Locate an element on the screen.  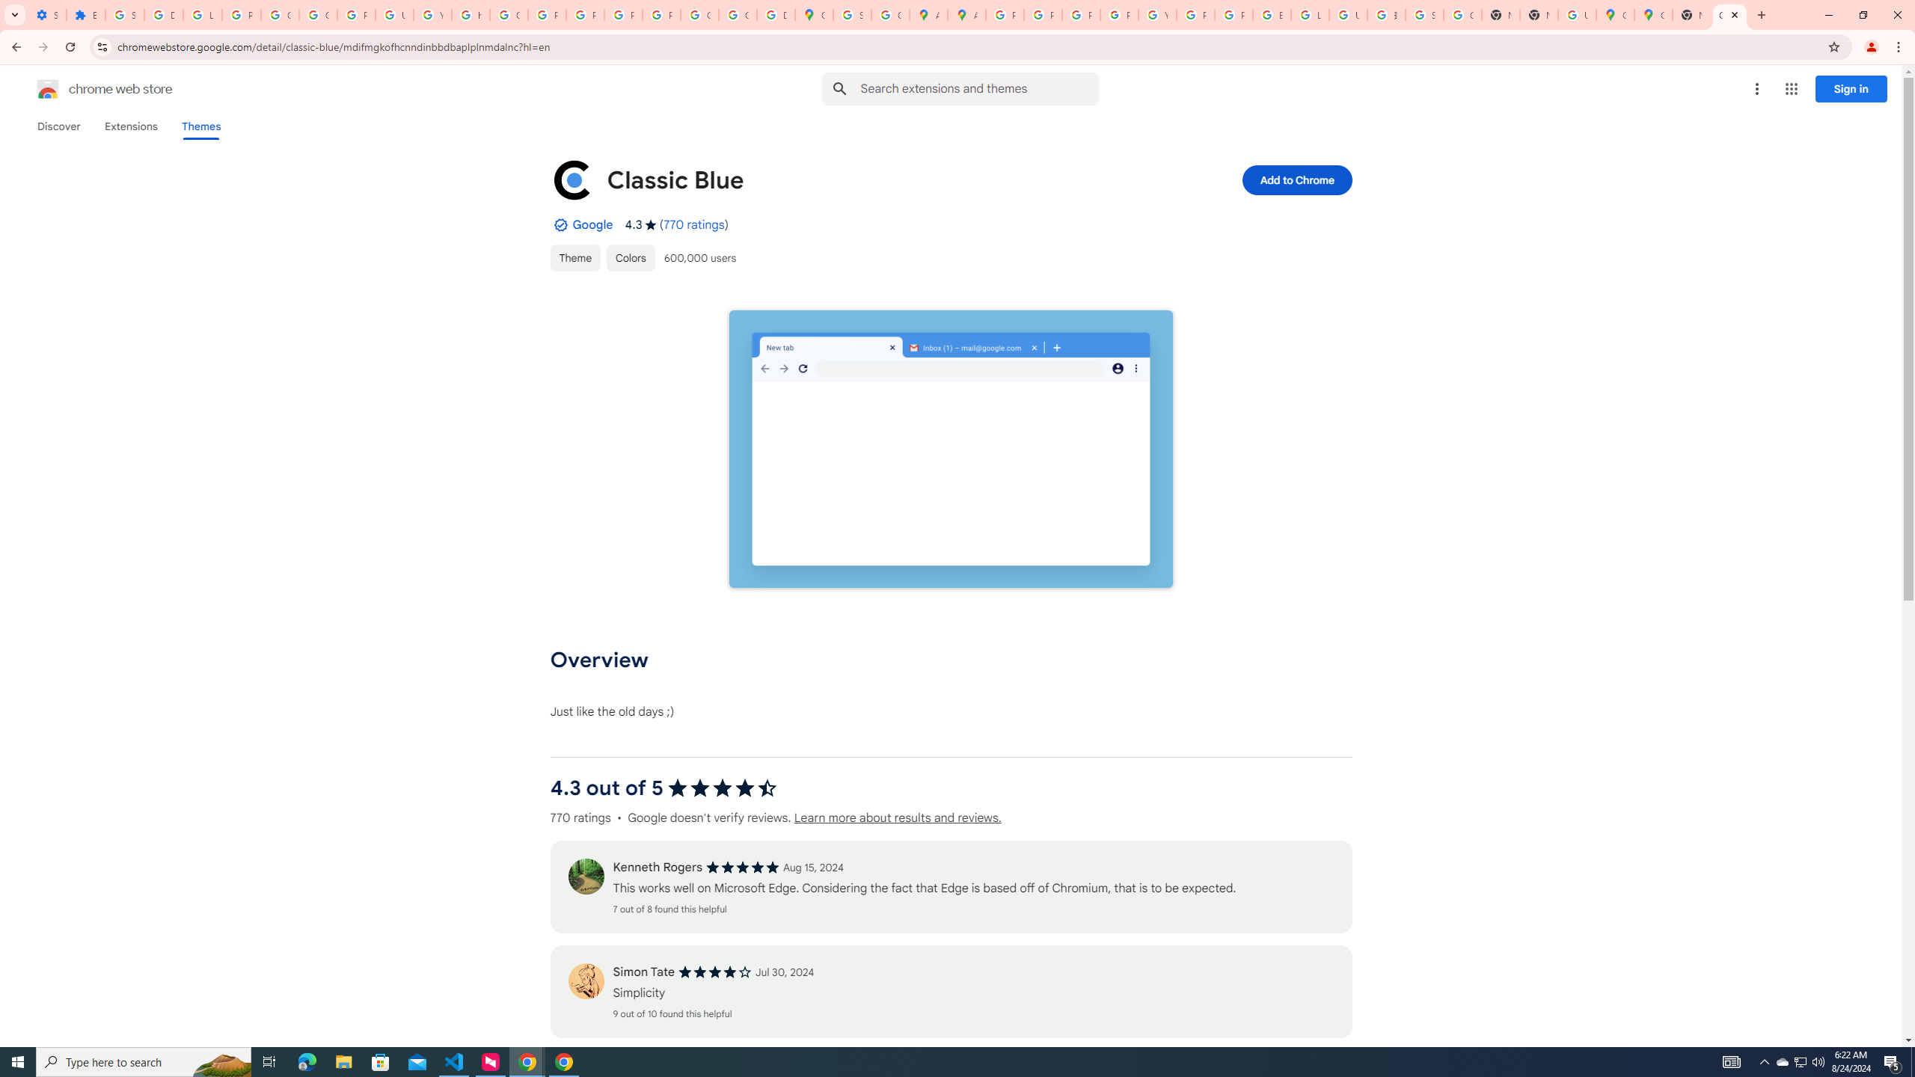
Privacy Help Center - Policies Help is located at coordinates (1080, 15).